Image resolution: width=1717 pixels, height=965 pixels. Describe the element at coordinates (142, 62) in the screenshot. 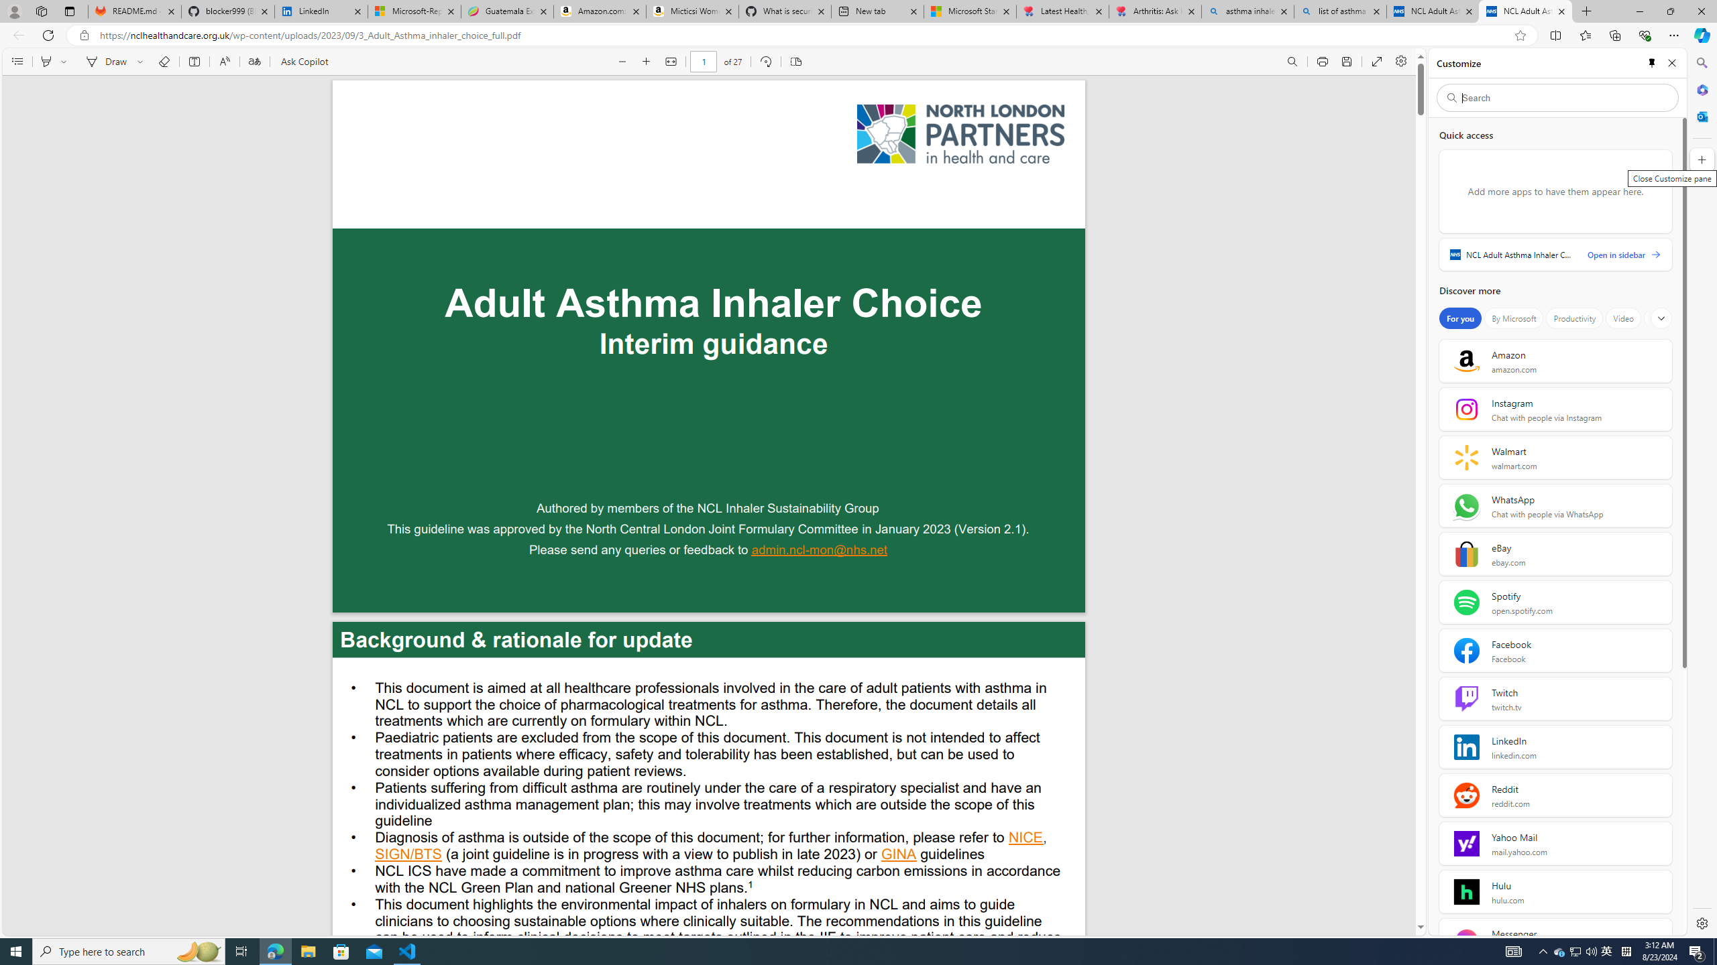

I see `Select ink properties` at that location.